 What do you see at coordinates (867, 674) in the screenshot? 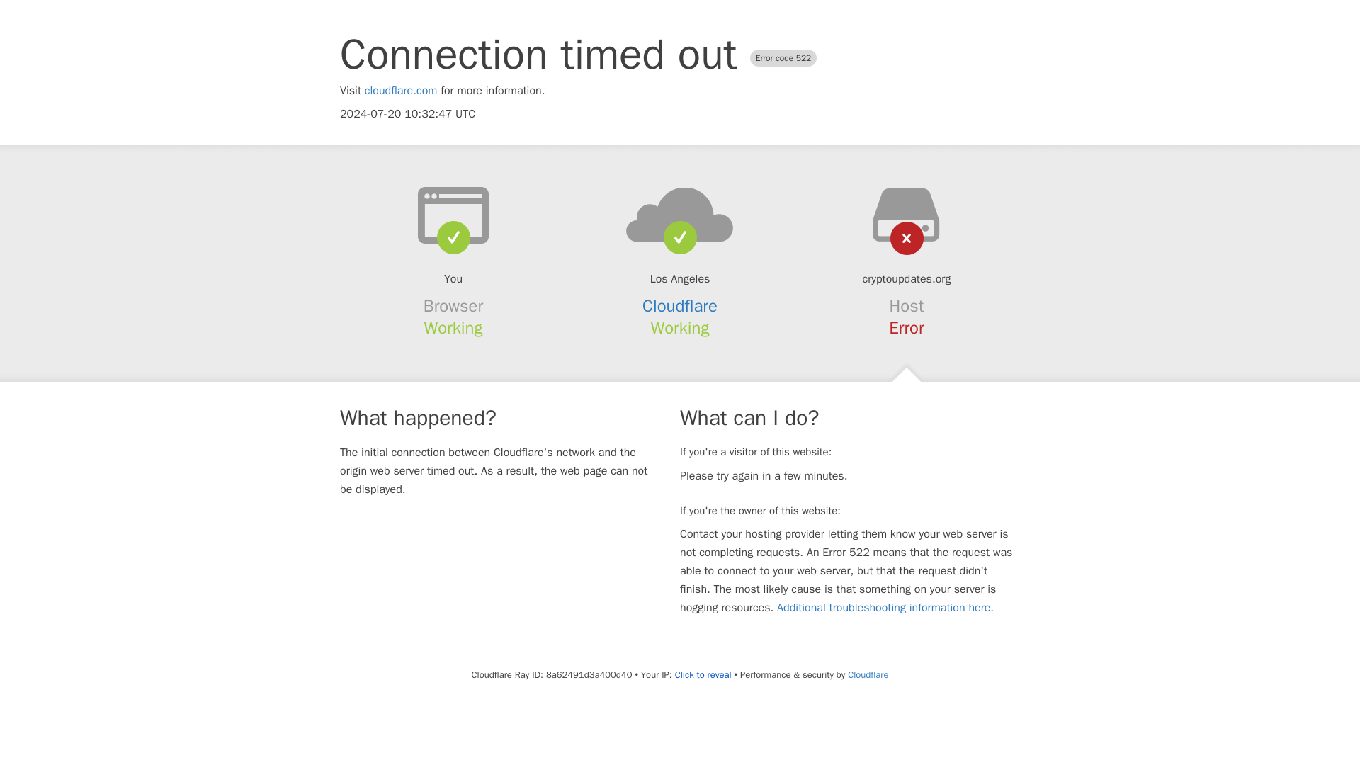
I see `Cloudflare` at bounding box center [867, 674].